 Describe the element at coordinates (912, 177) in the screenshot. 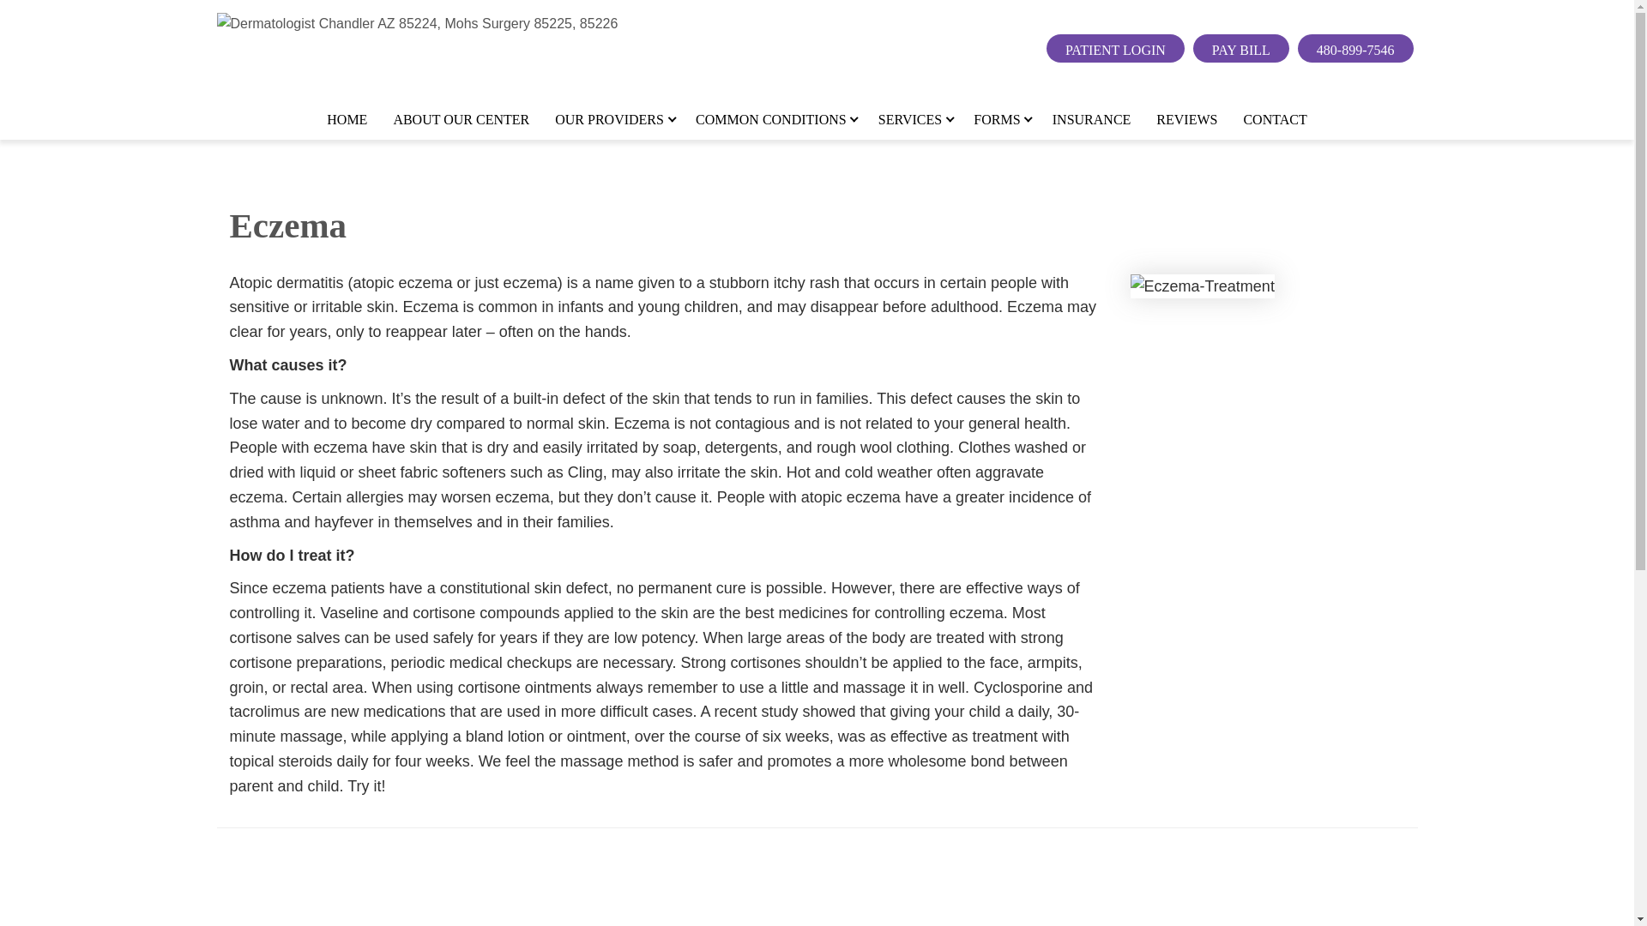

I see `ACNE` at that location.